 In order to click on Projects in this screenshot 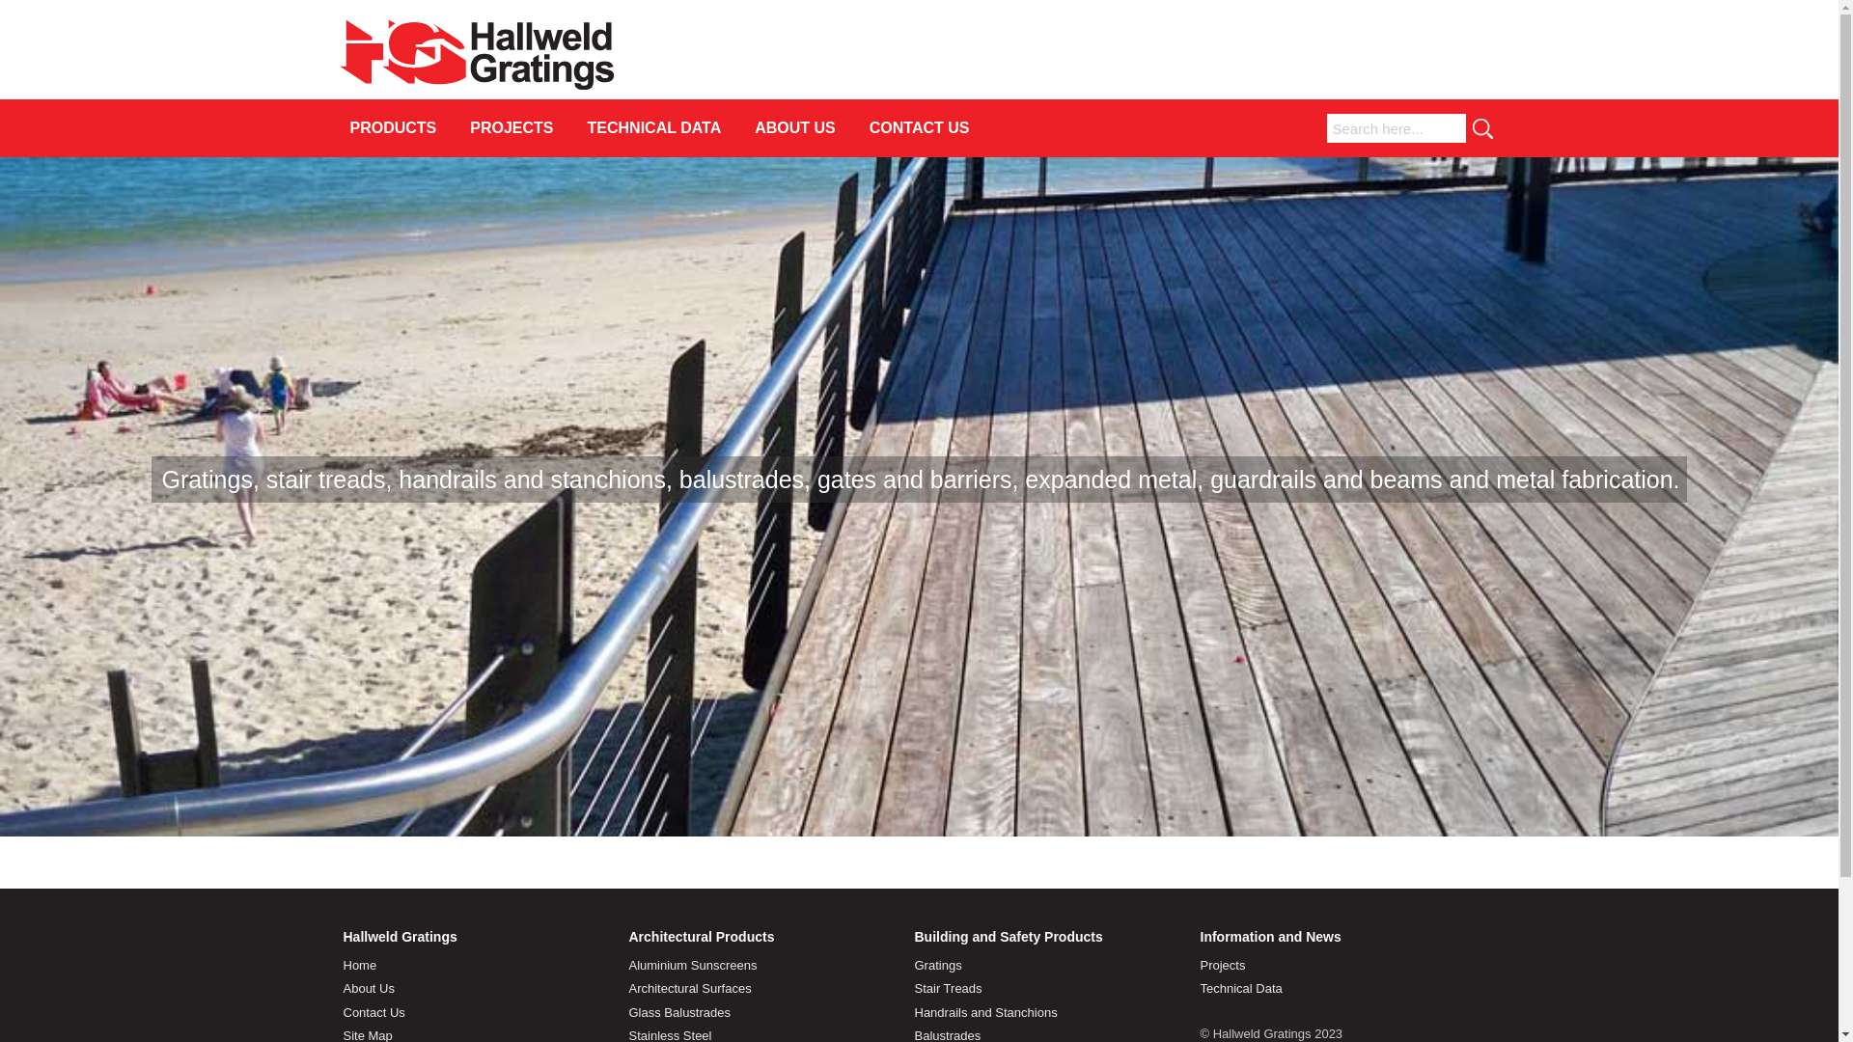, I will do `click(1224, 965)`.